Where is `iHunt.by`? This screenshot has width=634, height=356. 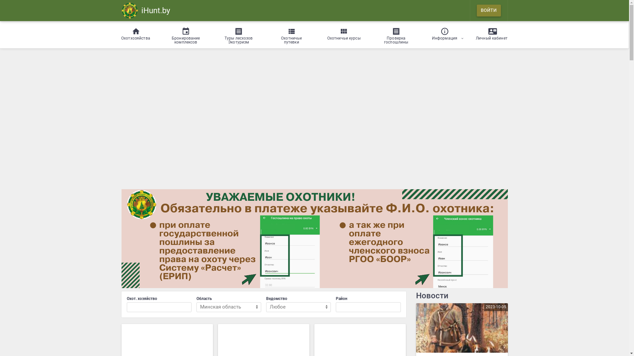 iHunt.by is located at coordinates (146, 11).